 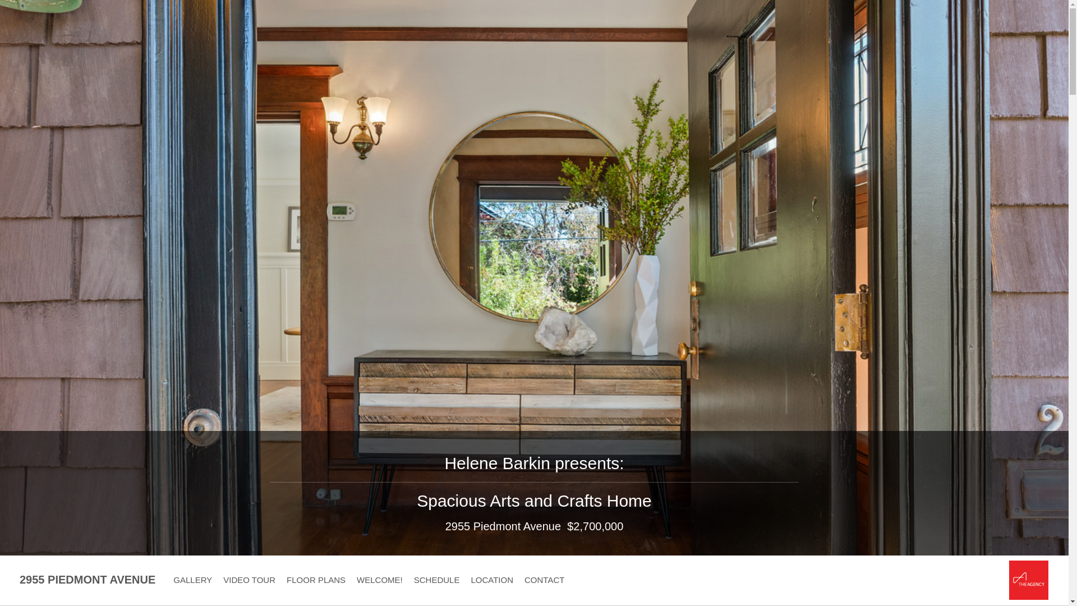 I want to click on LOCATION, so click(x=491, y=580).